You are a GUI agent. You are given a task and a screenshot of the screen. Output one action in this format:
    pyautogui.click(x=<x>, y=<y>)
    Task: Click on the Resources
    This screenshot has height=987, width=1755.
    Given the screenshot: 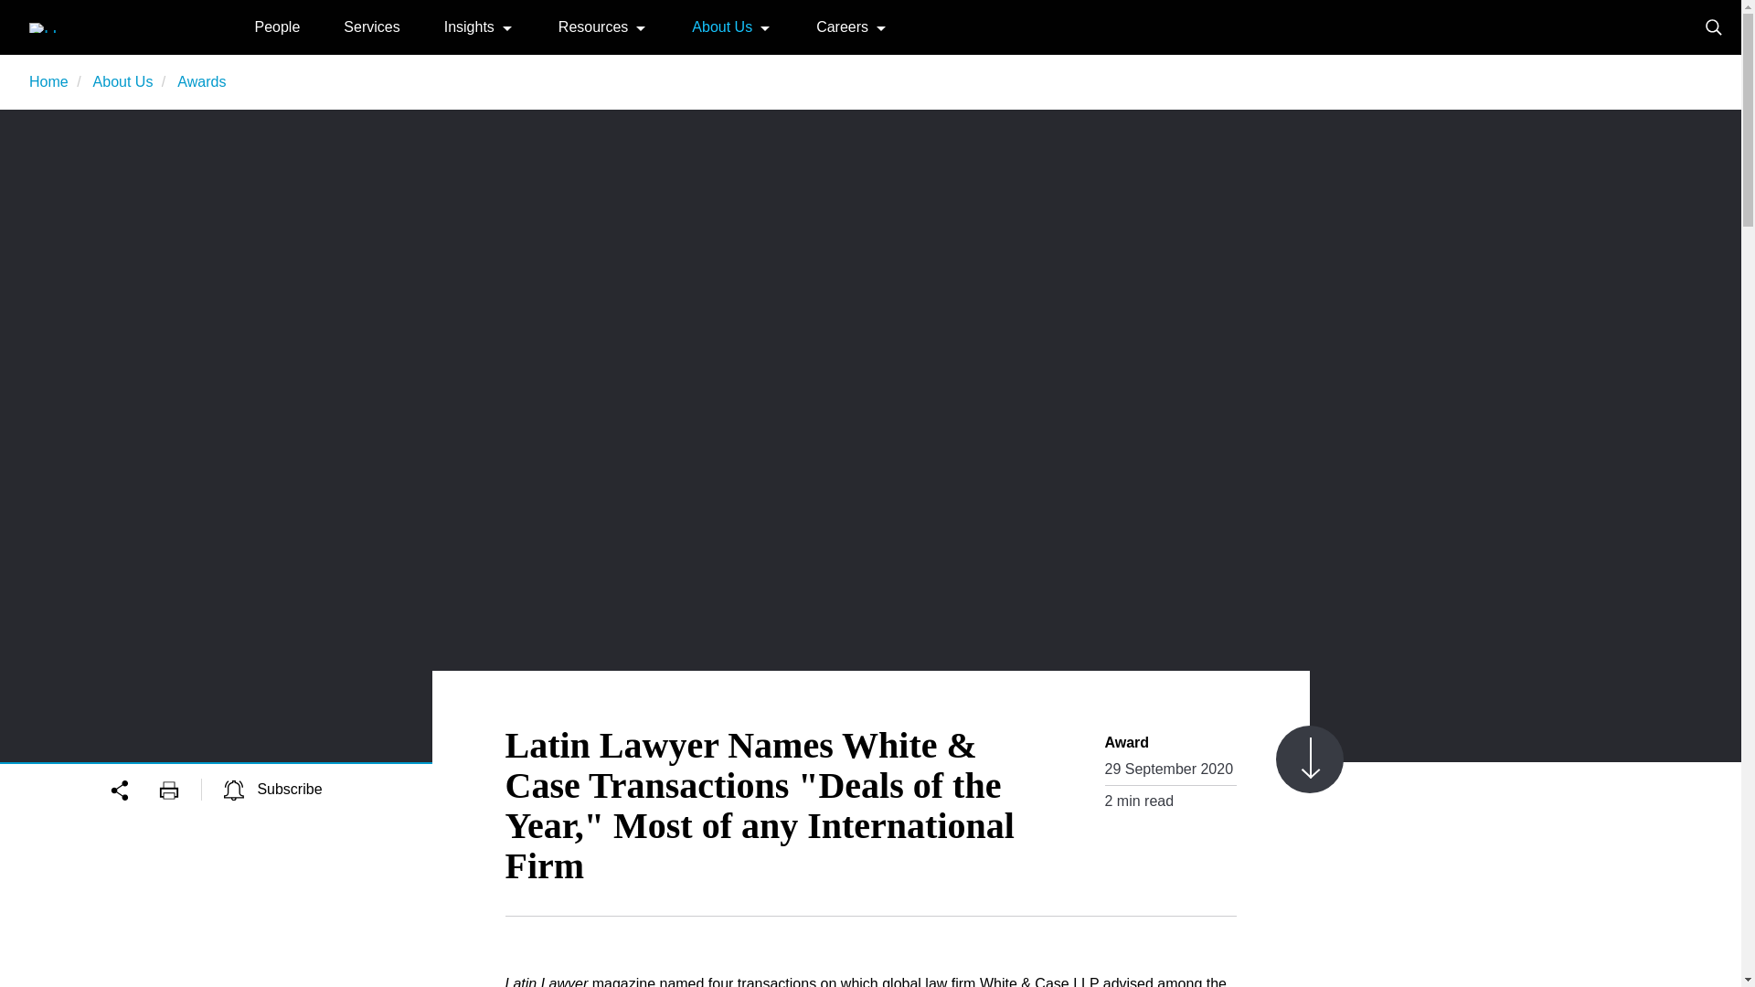 What is the action you would take?
    pyautogui.click(x=592, y=26)
    